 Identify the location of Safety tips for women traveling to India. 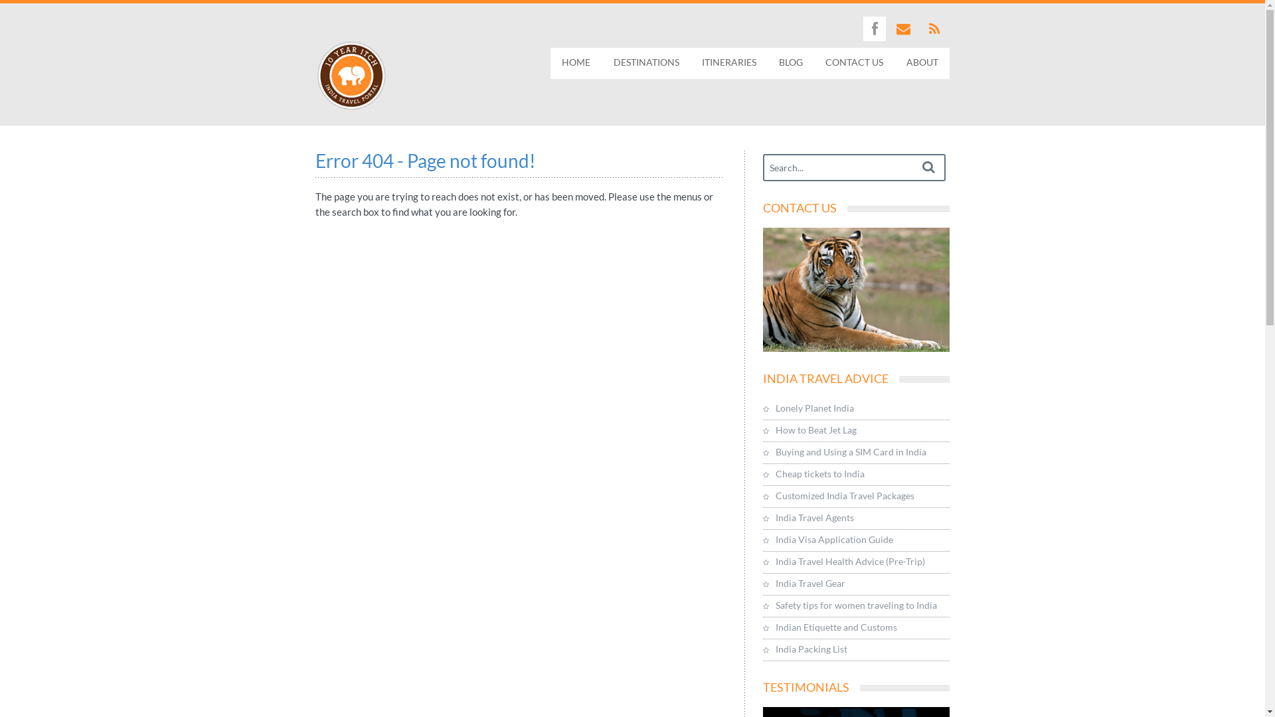
(857, 607).